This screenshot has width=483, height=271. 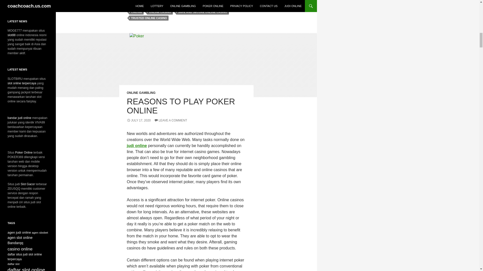 I want to click on ONLINE GAMBLING, so click(x=141, y=93).